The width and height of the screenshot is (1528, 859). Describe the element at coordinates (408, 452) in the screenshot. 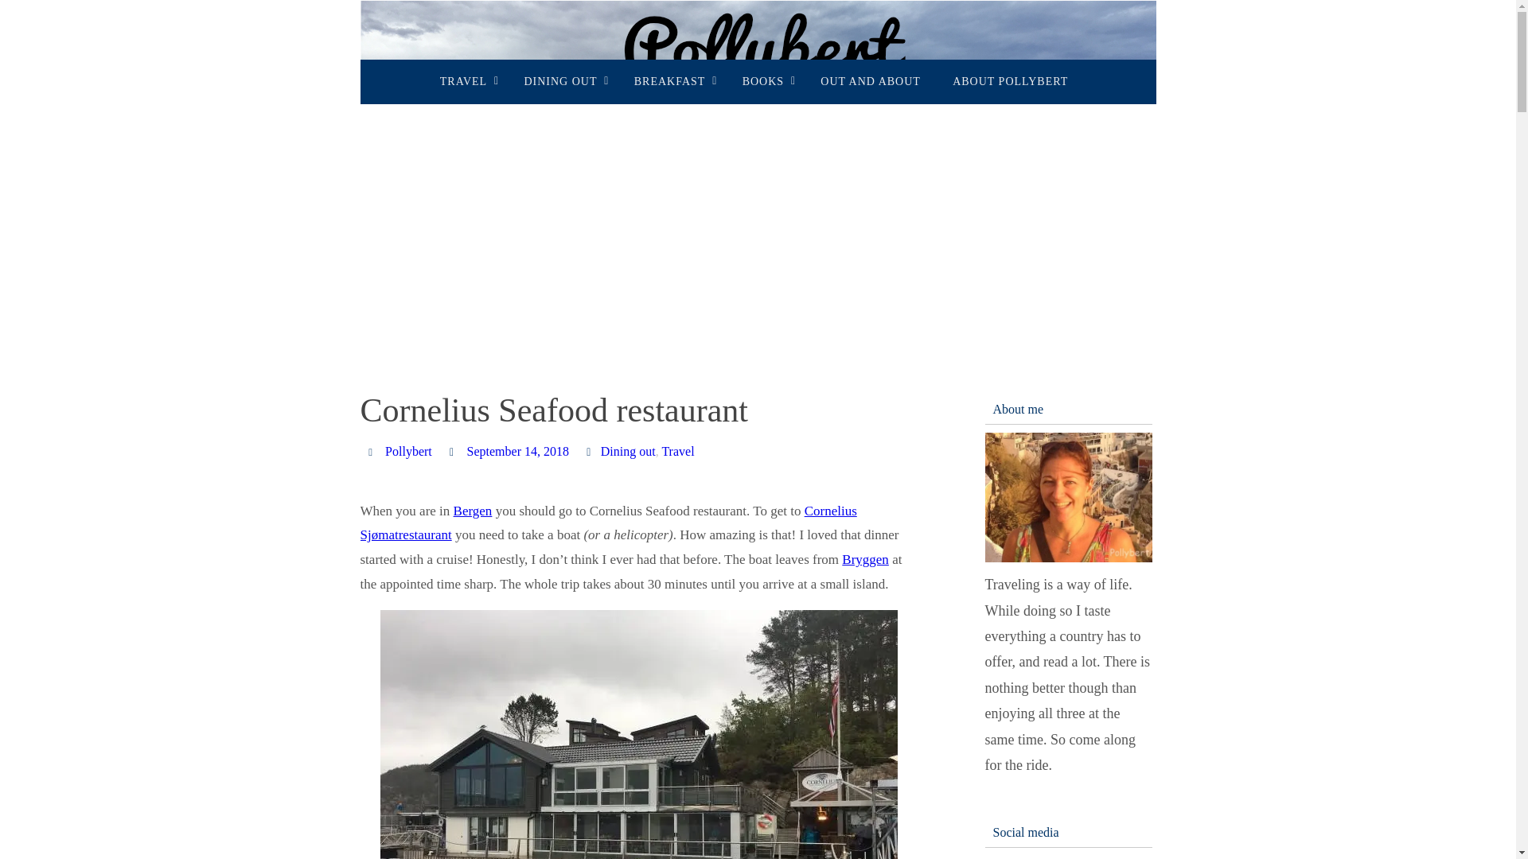

I see `View all posts by Pollybert` at that location.